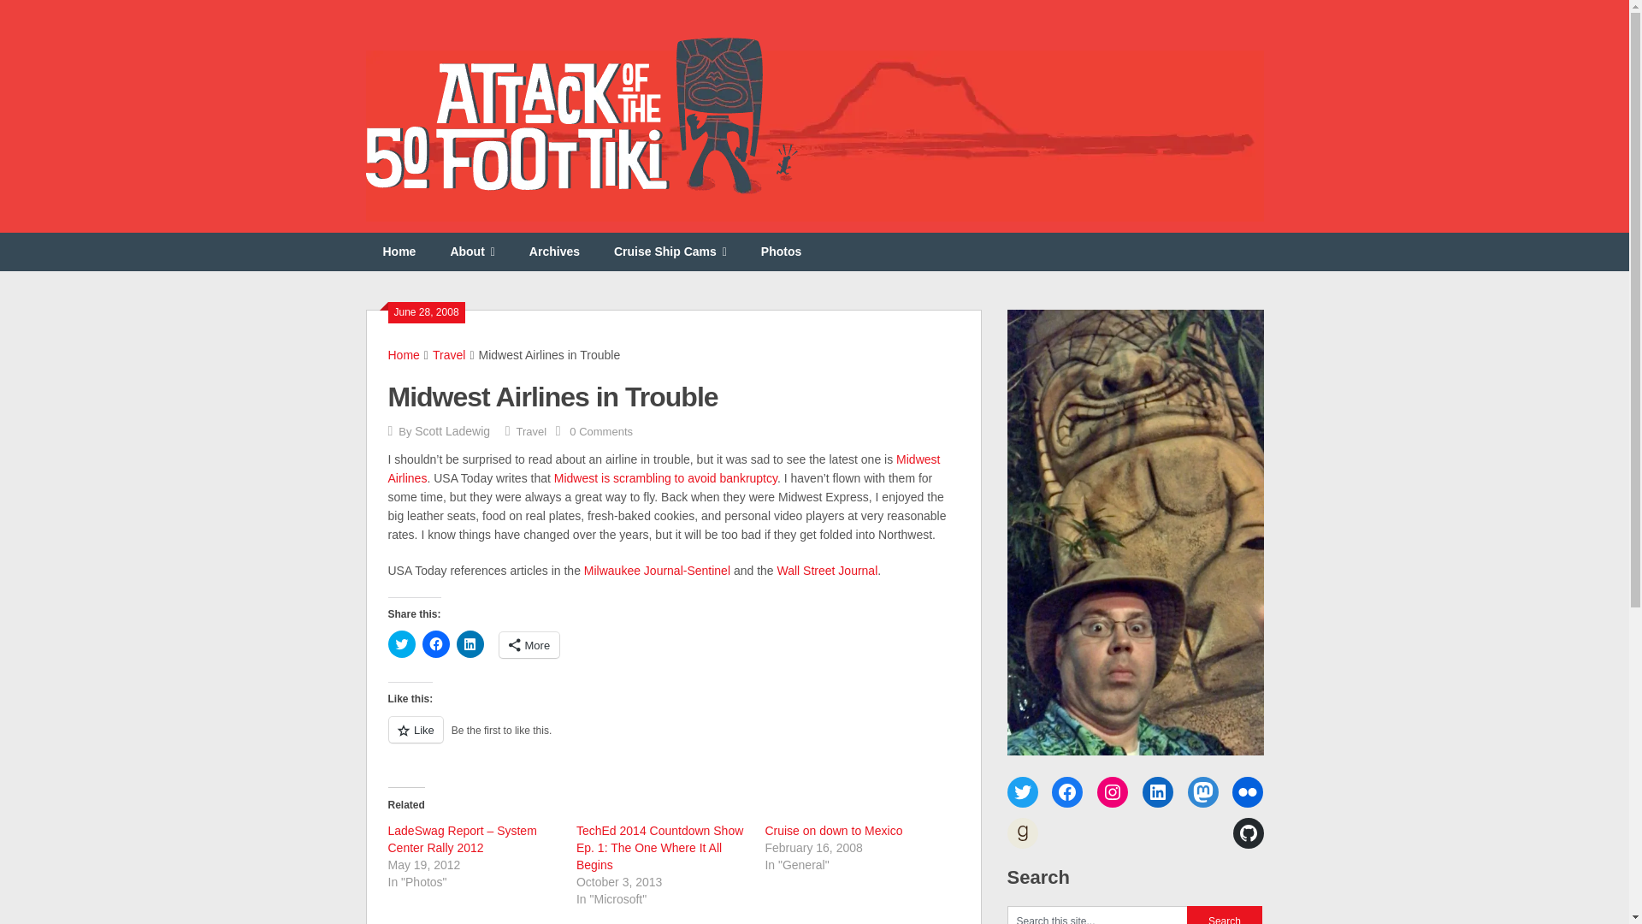  I want to click on Click to share on Twitter, so click(401, 643).